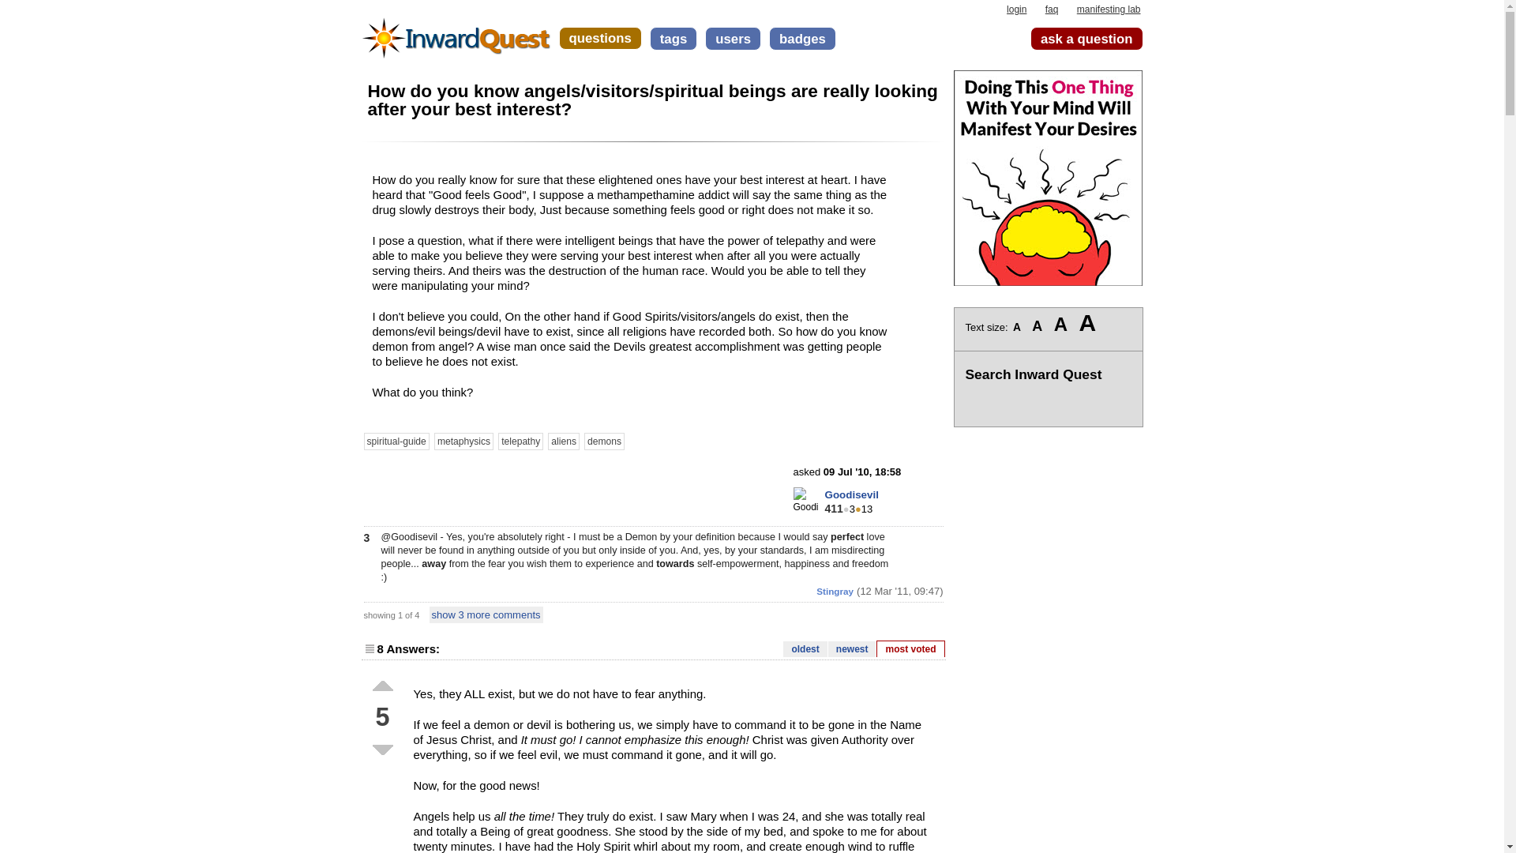 The height and width of the screenshot is (853, 1516). I want to click on see questions tagged 'spiritual-guide', so click(396, 441).